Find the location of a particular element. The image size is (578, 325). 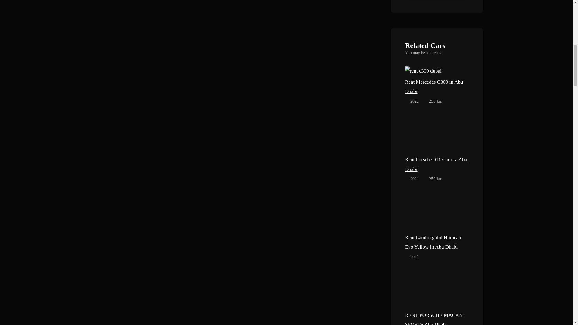

Rent Porsche 911 Carrera Abu Dhabi is located at coordinates (437, 164).